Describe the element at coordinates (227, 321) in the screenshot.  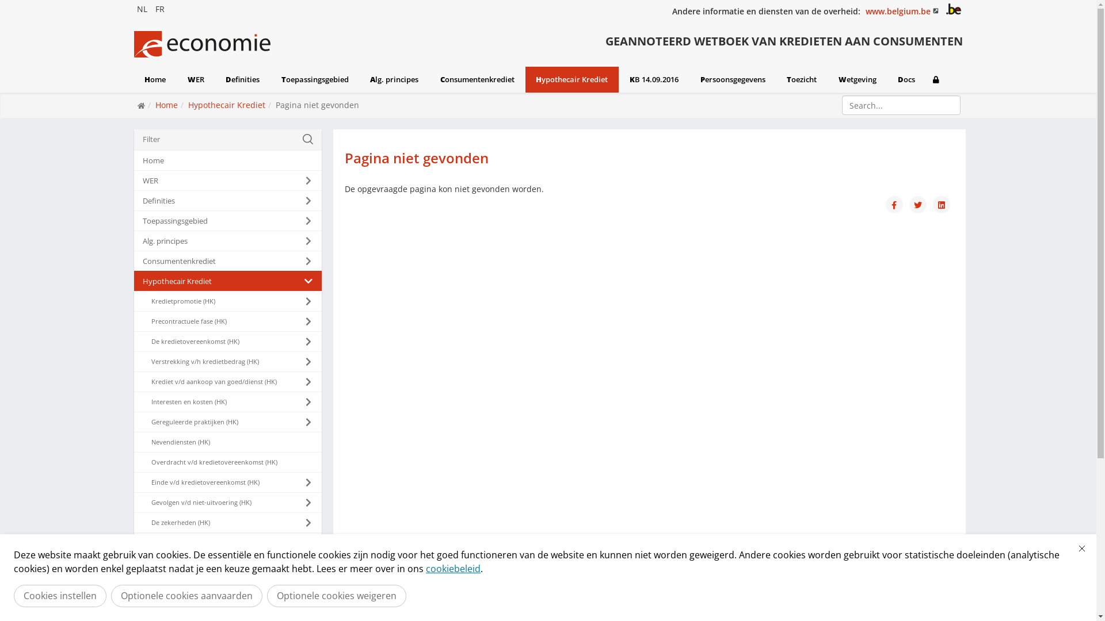
I see `Precontractuele fase (HK)` at that location.